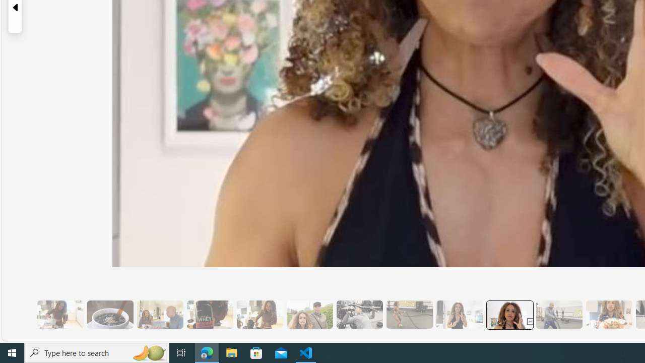 Image resolution: width=645 pixels, height=363 pixels. What do you see at coordinates (259, 315) in the screenshot?
I see `7 They Don't Skip Meals` at bounding box center [259, 315].